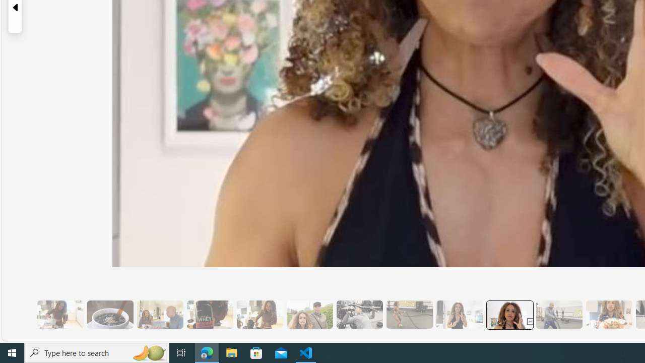 Image resolution: width=645 pixels, height=363 pixels. What do you see at coordinates (259, 315) in the screenshot?
I see `7 They Don't Skip Meals` at bounding box center [259, 315].